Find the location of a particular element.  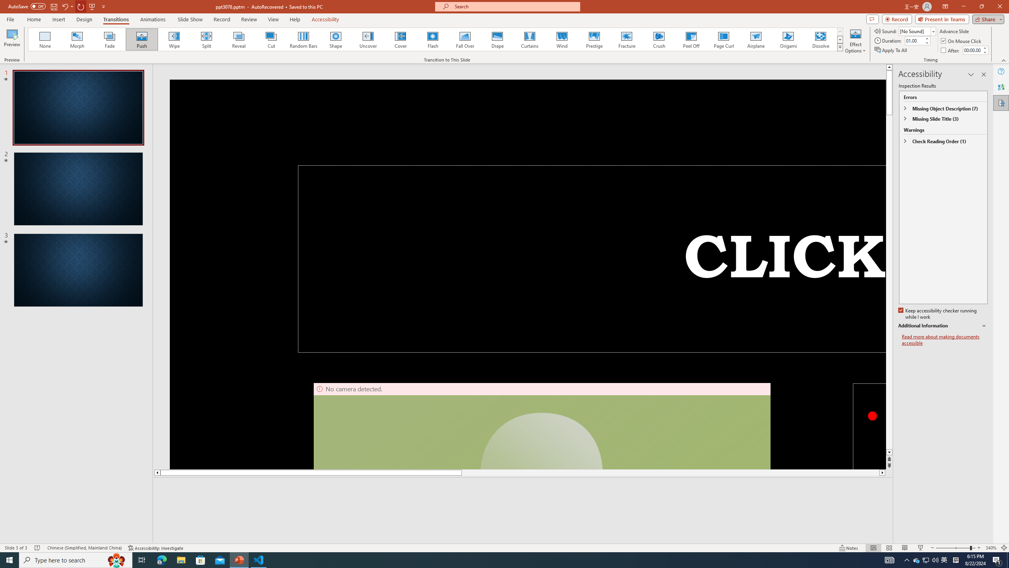

Curtains is located at coordinates (530, 39).